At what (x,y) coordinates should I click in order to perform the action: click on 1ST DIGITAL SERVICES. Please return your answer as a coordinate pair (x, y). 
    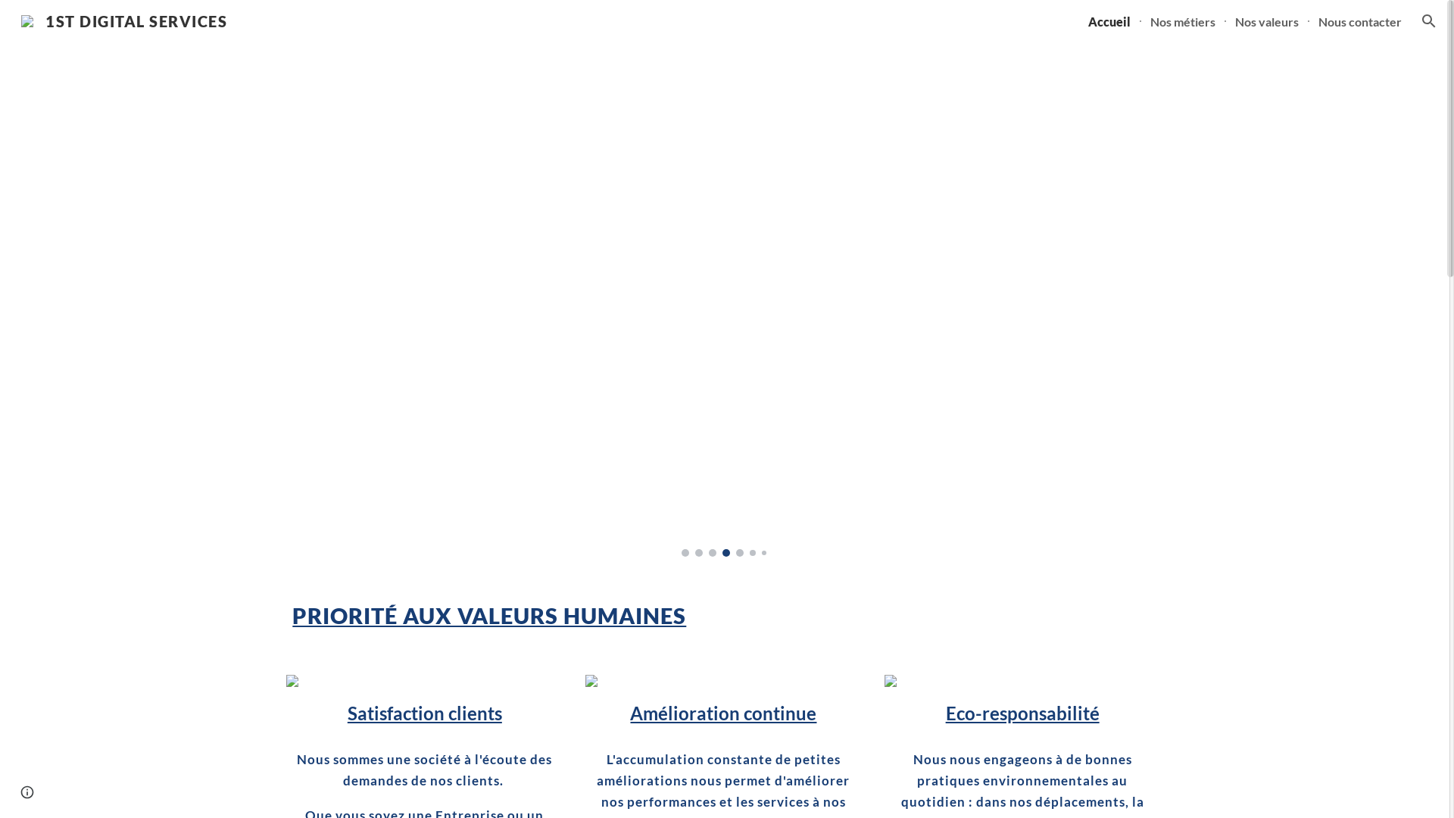
    Looking at the image, I should click on (124, 19).